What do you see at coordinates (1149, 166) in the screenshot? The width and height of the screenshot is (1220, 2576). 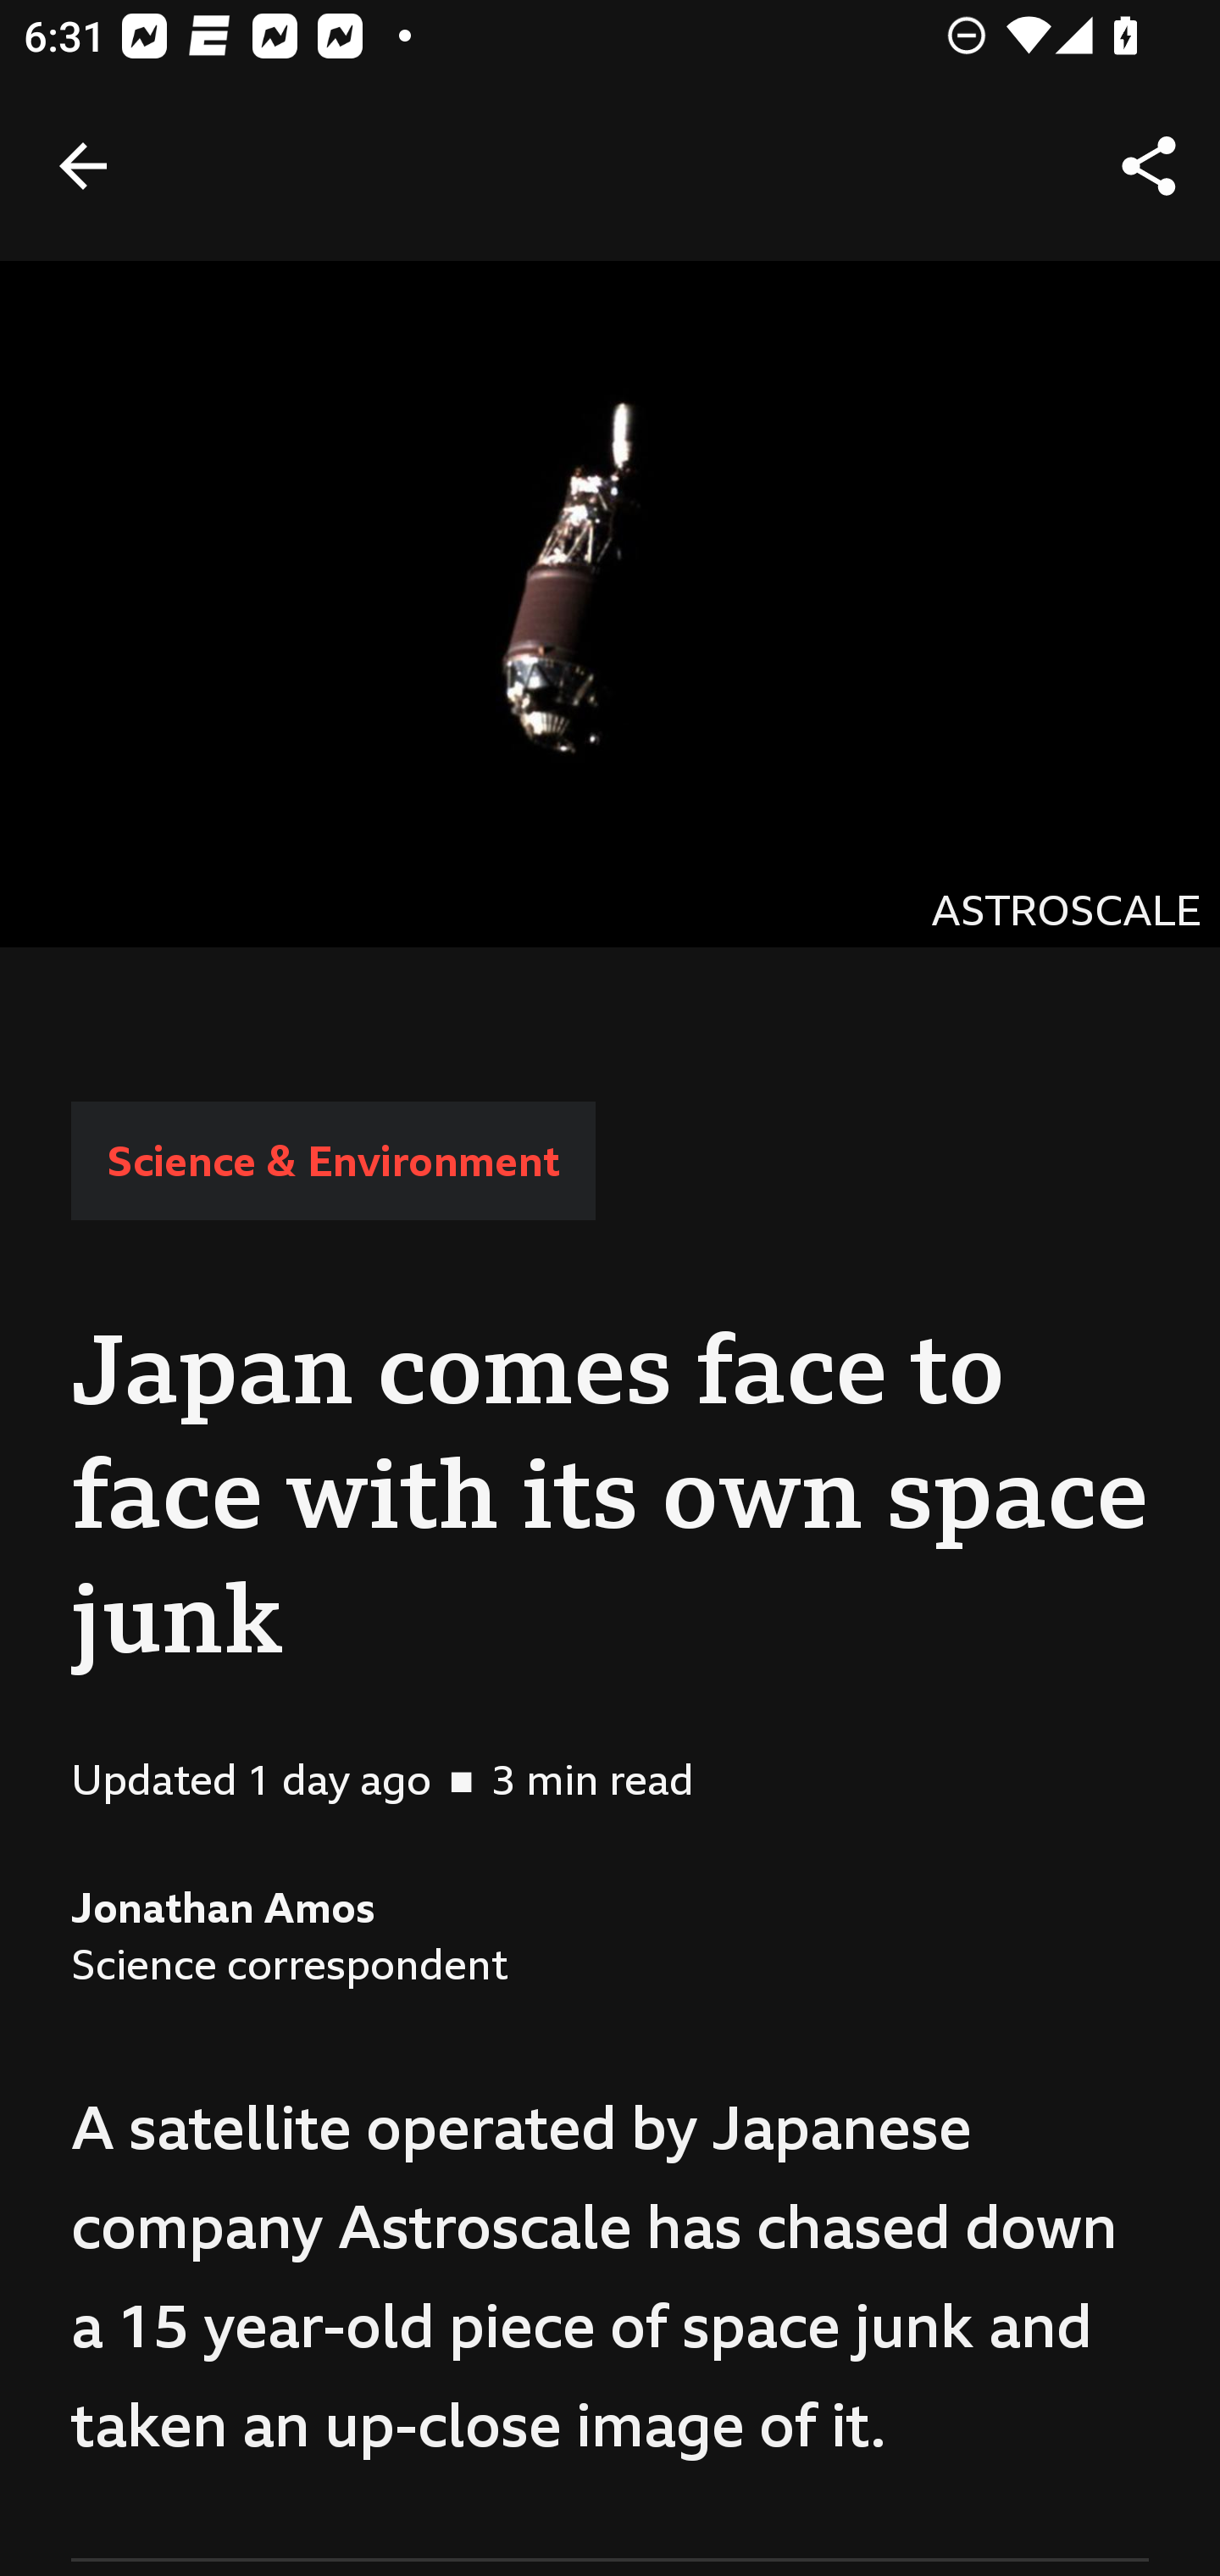 I see `Share` at bounding box center [1149, 166].